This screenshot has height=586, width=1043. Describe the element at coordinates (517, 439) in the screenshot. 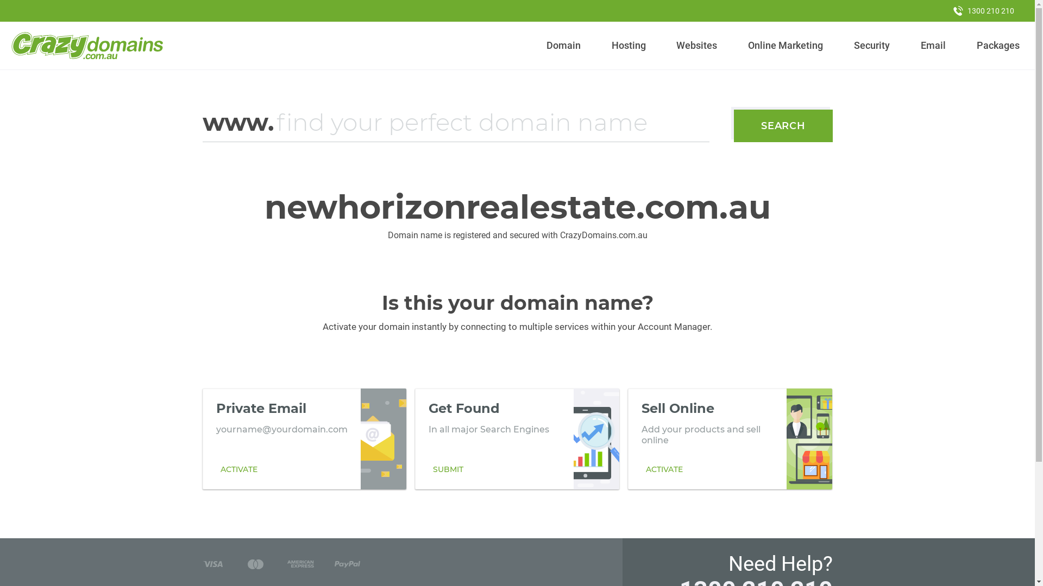

I see `Get Found
In all major Search Engines
SUBMIT` at that location.